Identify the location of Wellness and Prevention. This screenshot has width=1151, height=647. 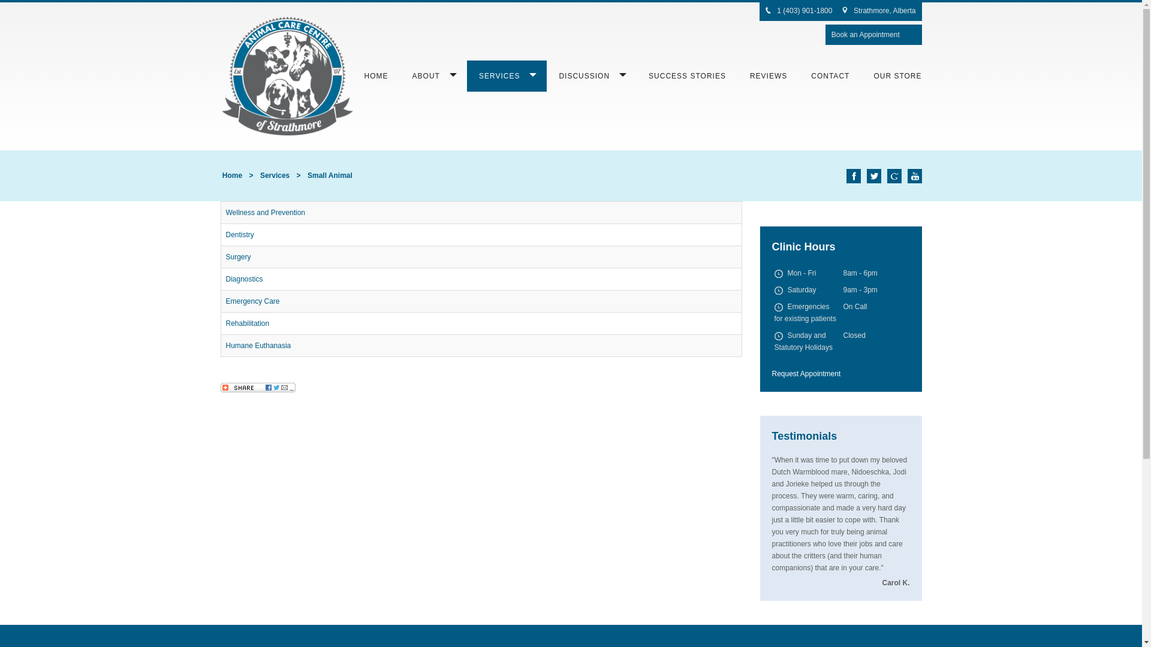
(265, 213).